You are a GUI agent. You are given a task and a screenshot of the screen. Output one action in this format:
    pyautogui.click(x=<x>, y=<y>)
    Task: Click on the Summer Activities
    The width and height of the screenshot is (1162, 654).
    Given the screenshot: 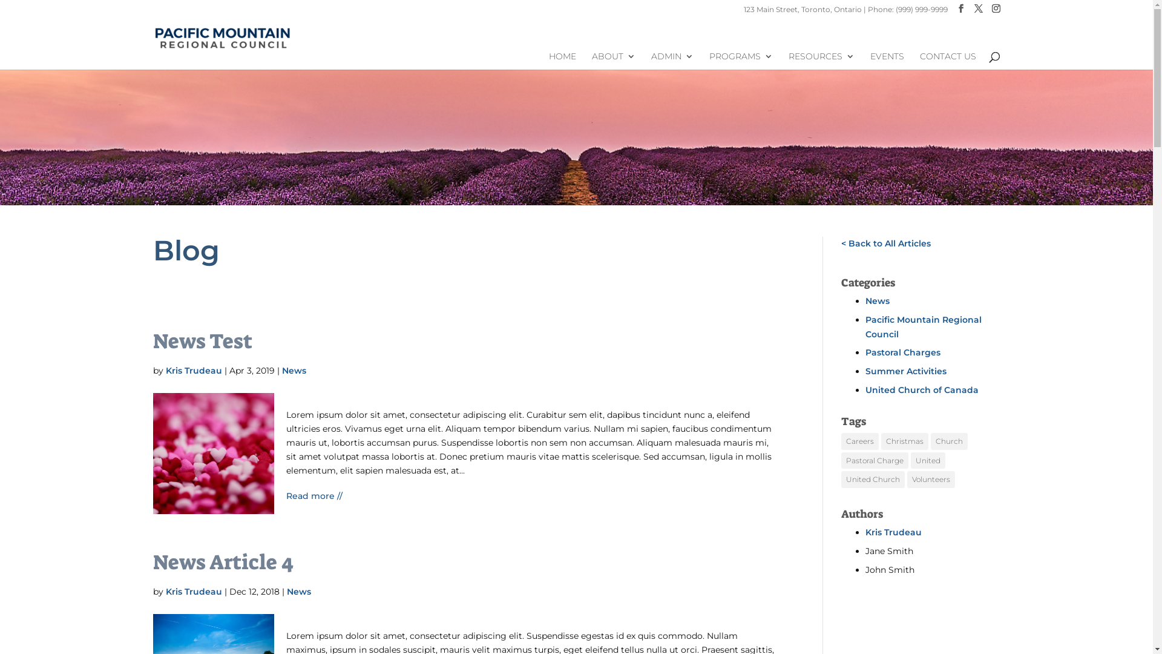 What is the action you would take?
    pyautogui.click(x=906, y=371)
    